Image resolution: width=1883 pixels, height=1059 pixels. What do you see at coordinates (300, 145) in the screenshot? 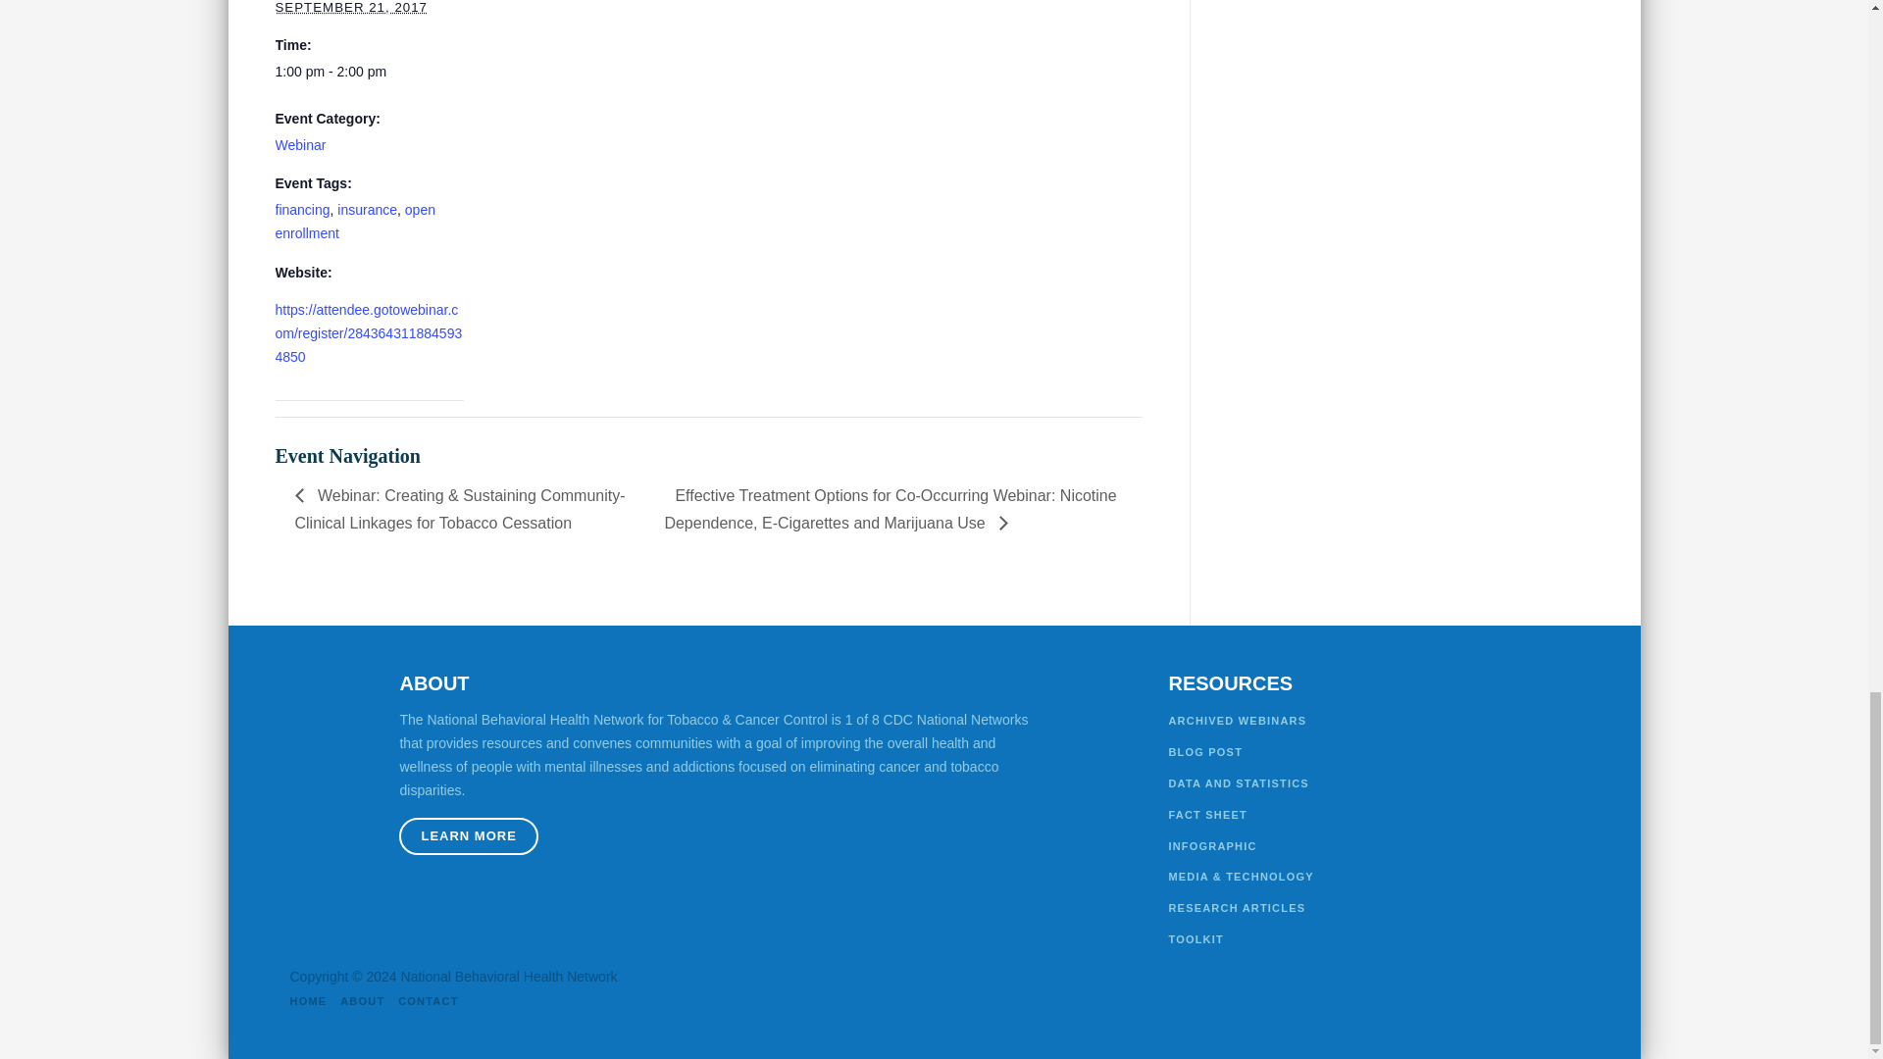
I see `Webinar` at bounding box center [300, 145].